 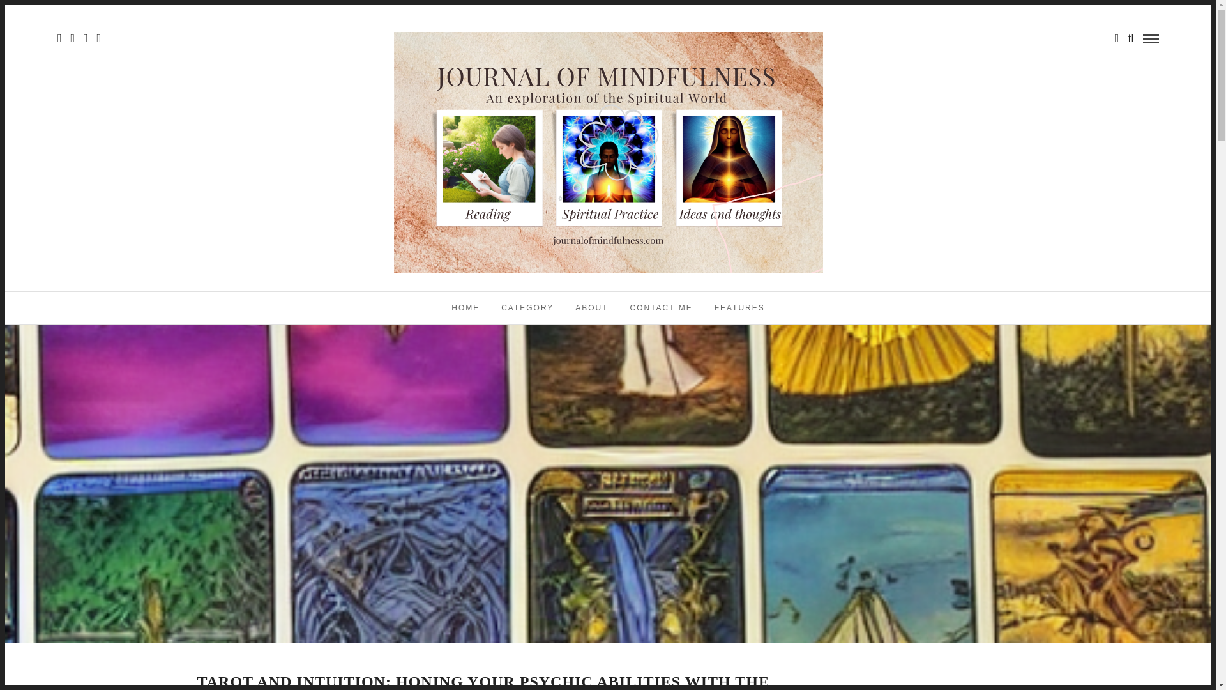 I want to click on Linkedin, so click(x=86, y=38).